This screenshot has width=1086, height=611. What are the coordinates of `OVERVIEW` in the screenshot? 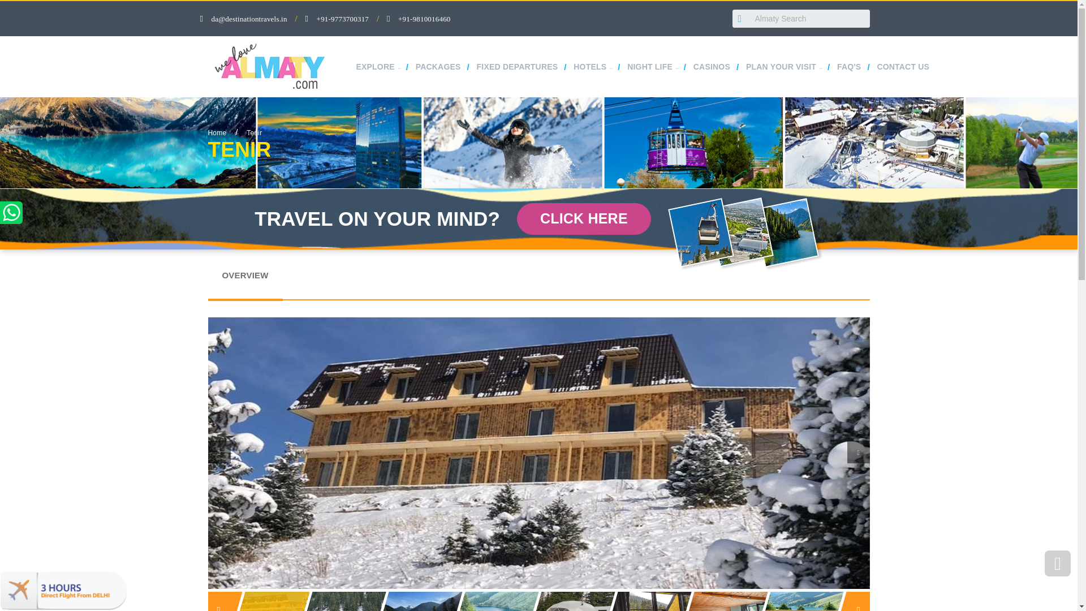 It's located at (538, 281).